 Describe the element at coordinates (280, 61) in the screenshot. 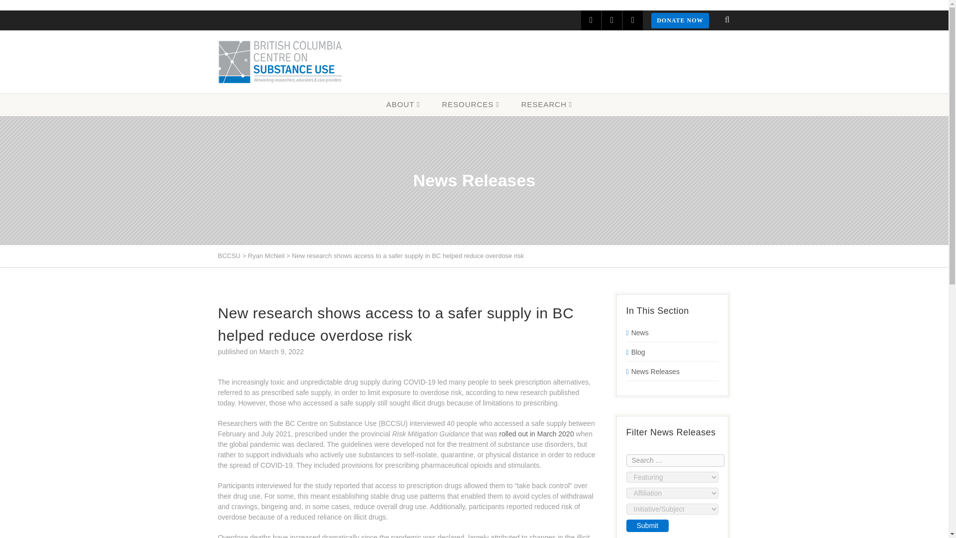

I see `BCCSU` at that location.